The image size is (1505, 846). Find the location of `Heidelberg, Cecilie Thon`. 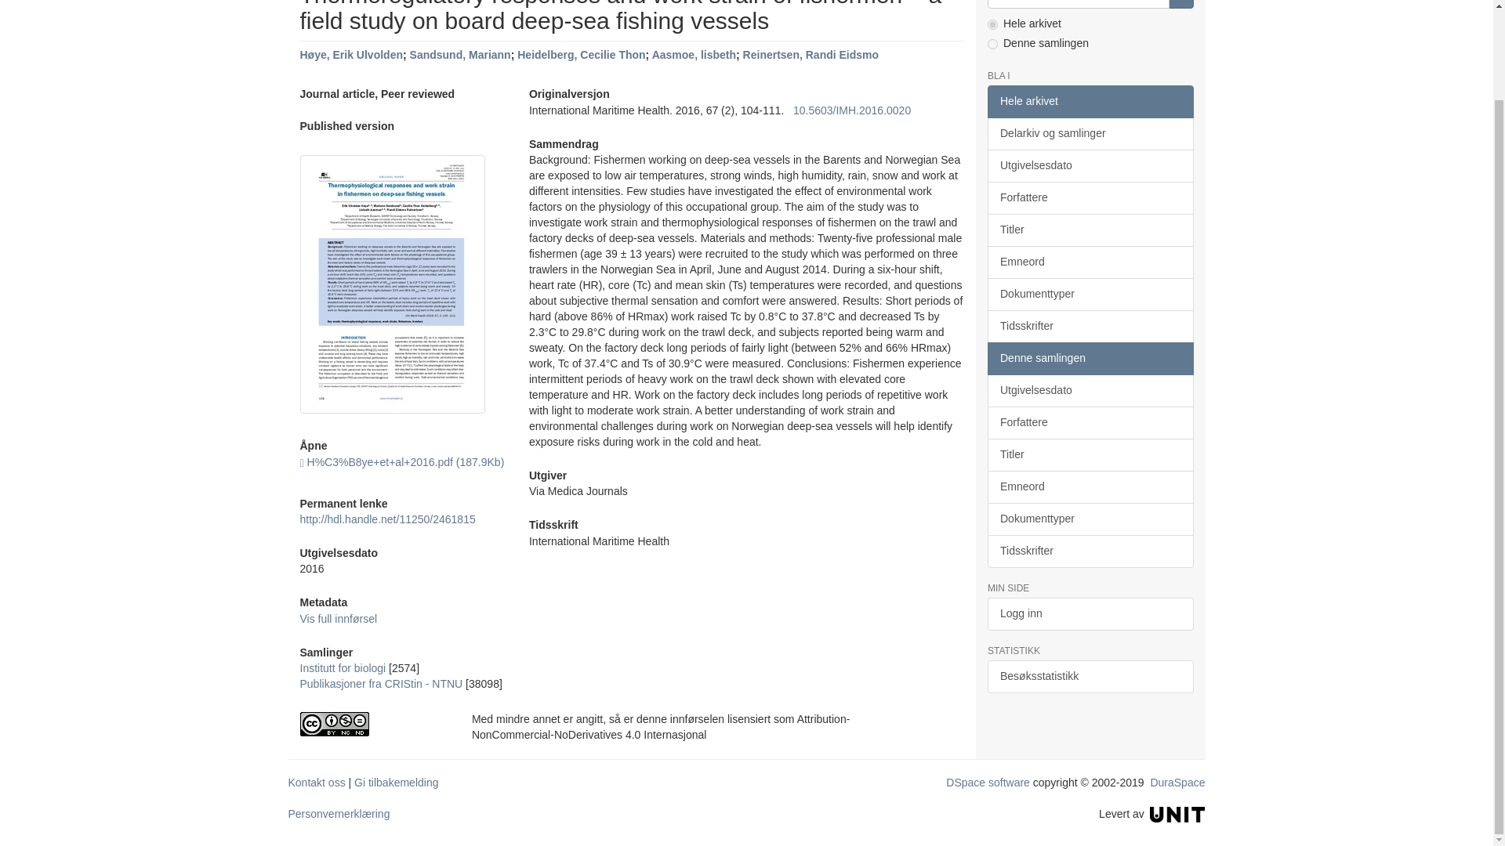

Heidelberg, Cecilie Thon is located at coordinates (582, 54).